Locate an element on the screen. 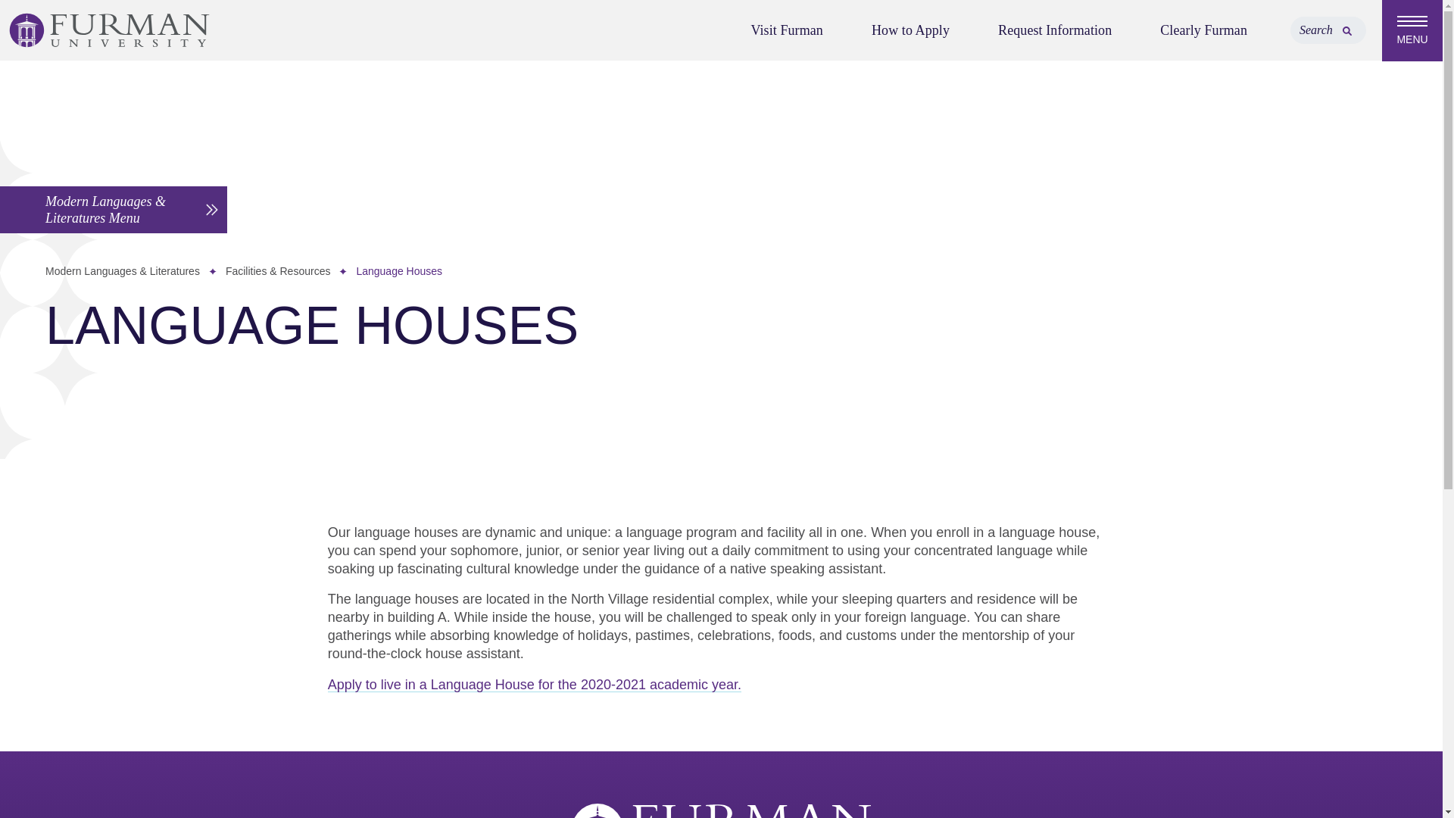 This screenshot has width=1454, height=818. Language Houses is located at coordinates (398, 271).